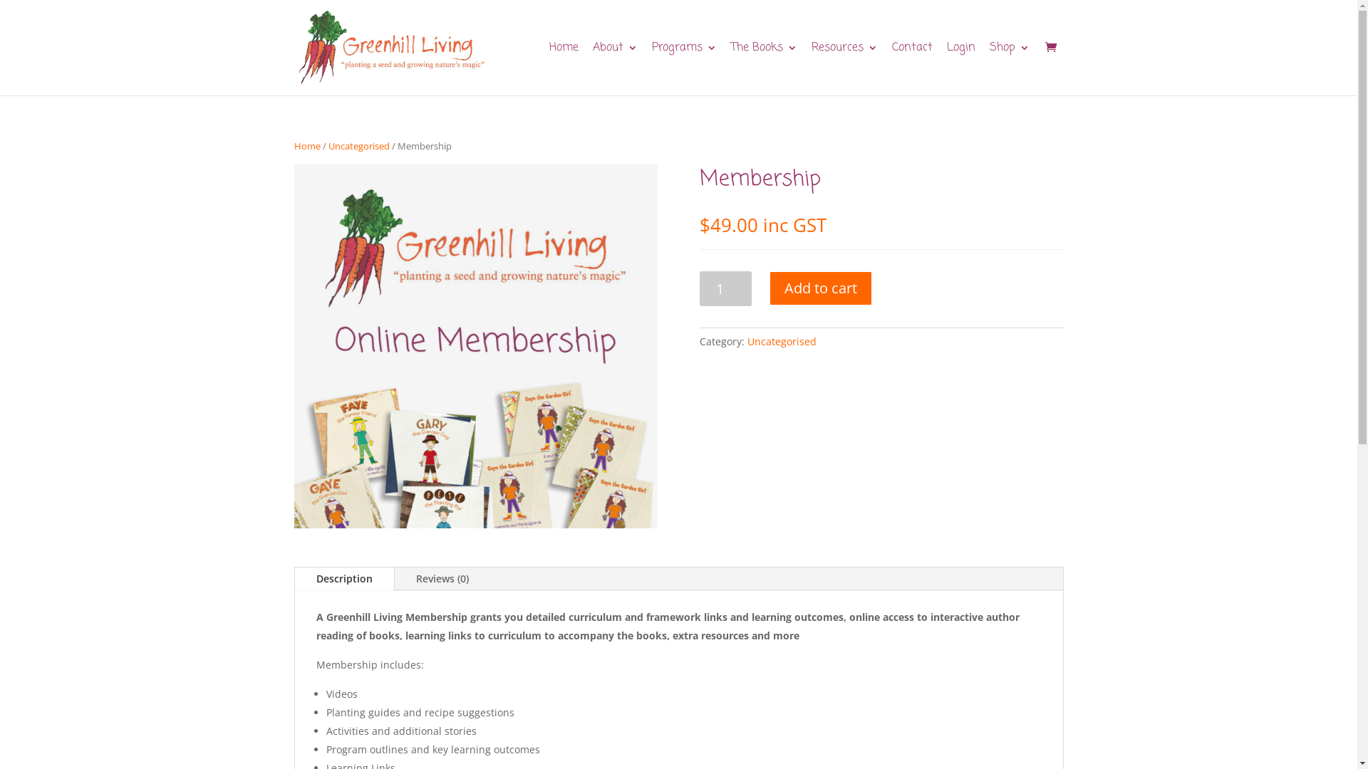  I want to click on Contact, so click(912, 69).